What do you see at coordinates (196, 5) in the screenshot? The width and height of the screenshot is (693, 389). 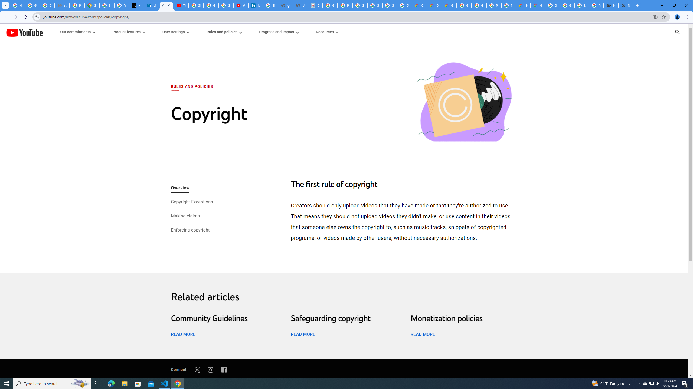 I see `Sign in - Google Accounts` at bounding box center [196, 5].